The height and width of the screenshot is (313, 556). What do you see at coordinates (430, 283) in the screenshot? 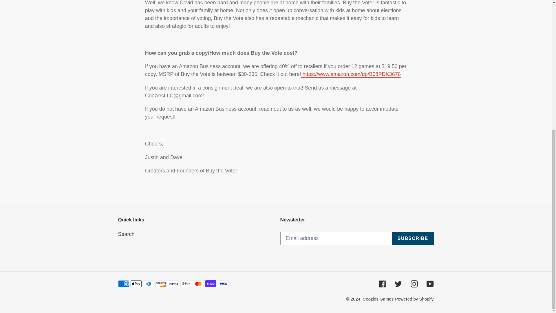
I see `YouTube` at bounding box center [430, 283].